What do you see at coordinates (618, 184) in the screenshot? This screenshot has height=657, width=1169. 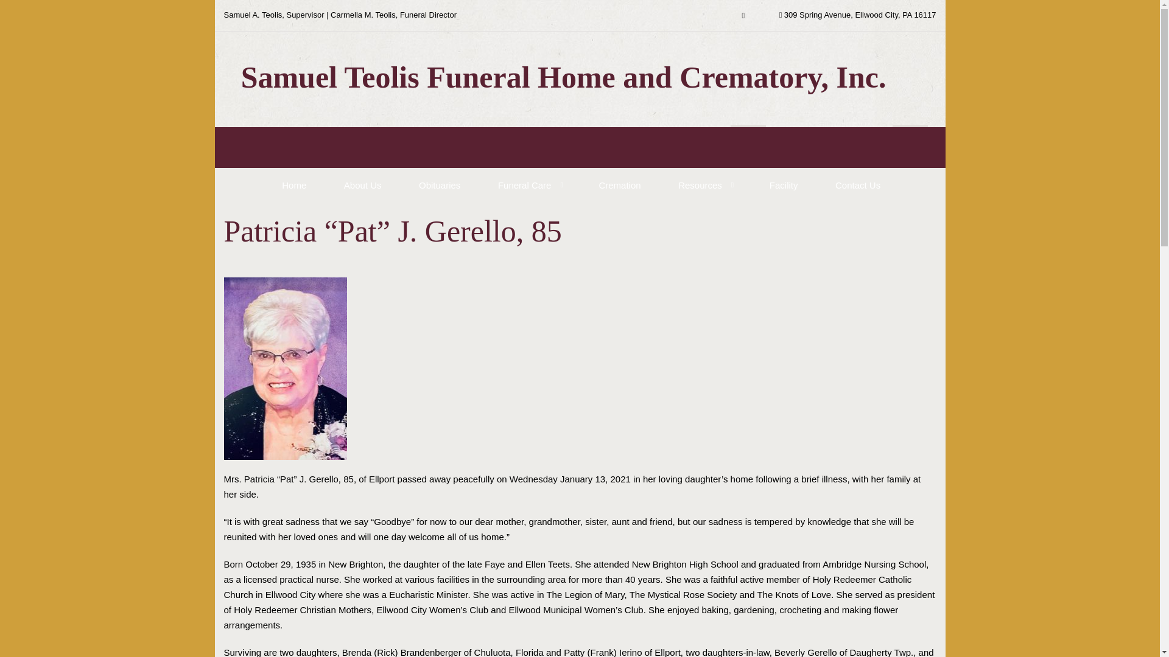 I see `Cremation` at bounding box center [618, 184].